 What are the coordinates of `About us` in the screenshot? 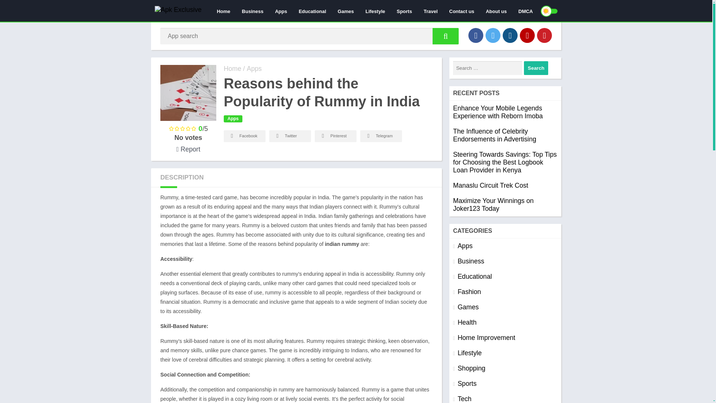 It's located at (496, 11).